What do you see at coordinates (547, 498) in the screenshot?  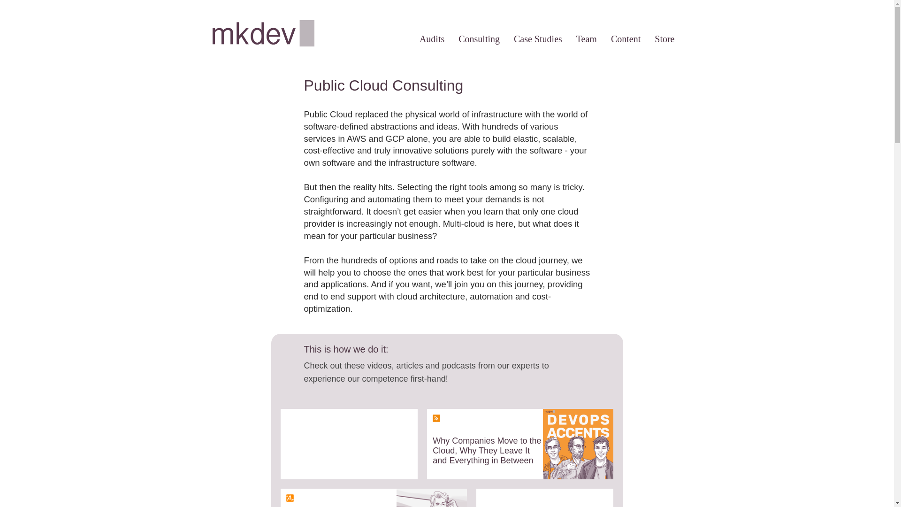 I see `YouTube video player` at bounding box center [547, 498].